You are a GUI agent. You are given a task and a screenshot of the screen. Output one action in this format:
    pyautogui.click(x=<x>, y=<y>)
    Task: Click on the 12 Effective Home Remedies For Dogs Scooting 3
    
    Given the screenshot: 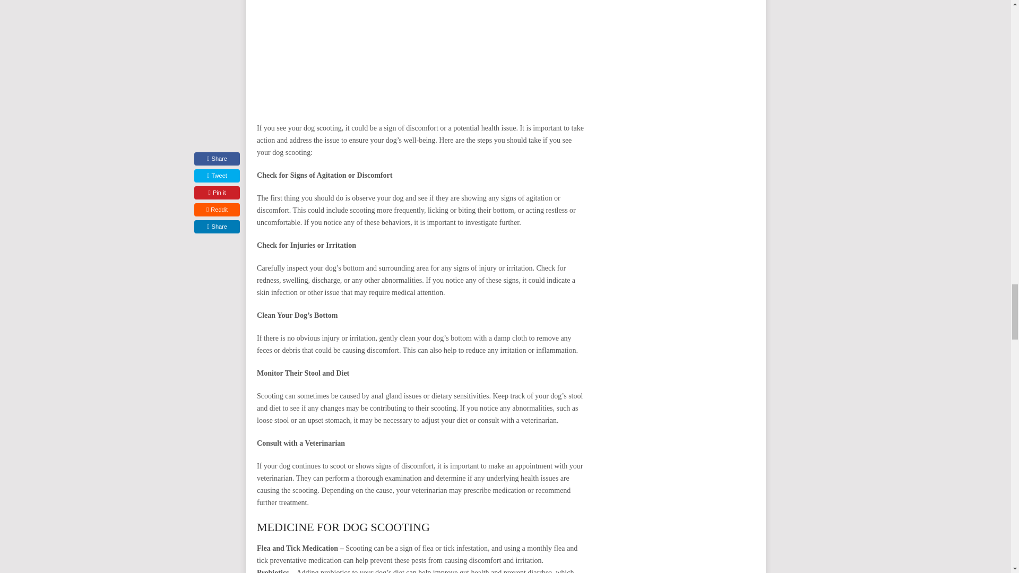 What is the action you would take?
    pyautogui.click(x=421, y=55)
    